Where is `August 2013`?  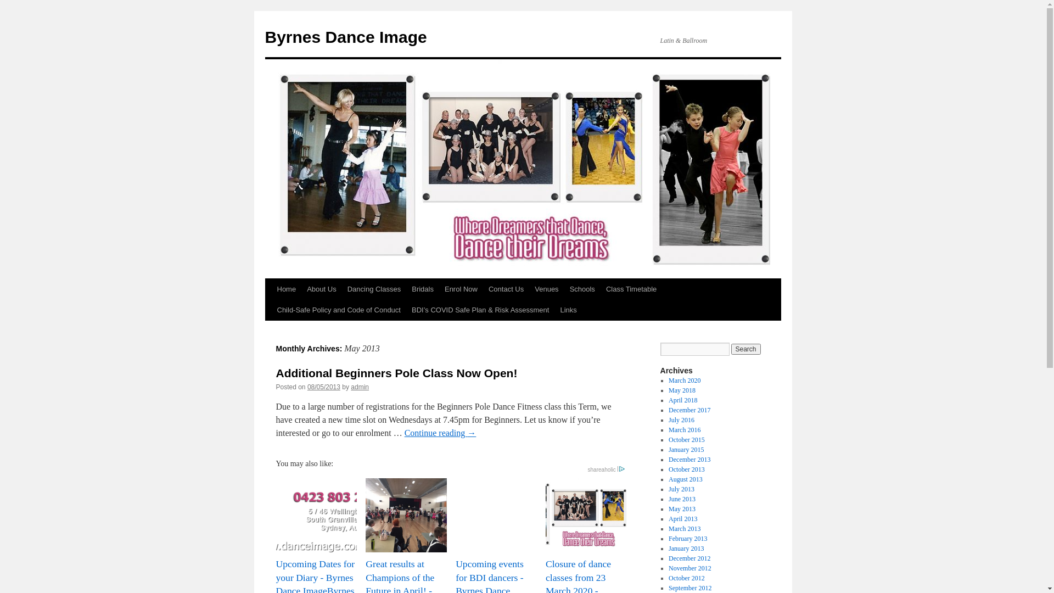
August 2013 is located at coordinates (686, 479).